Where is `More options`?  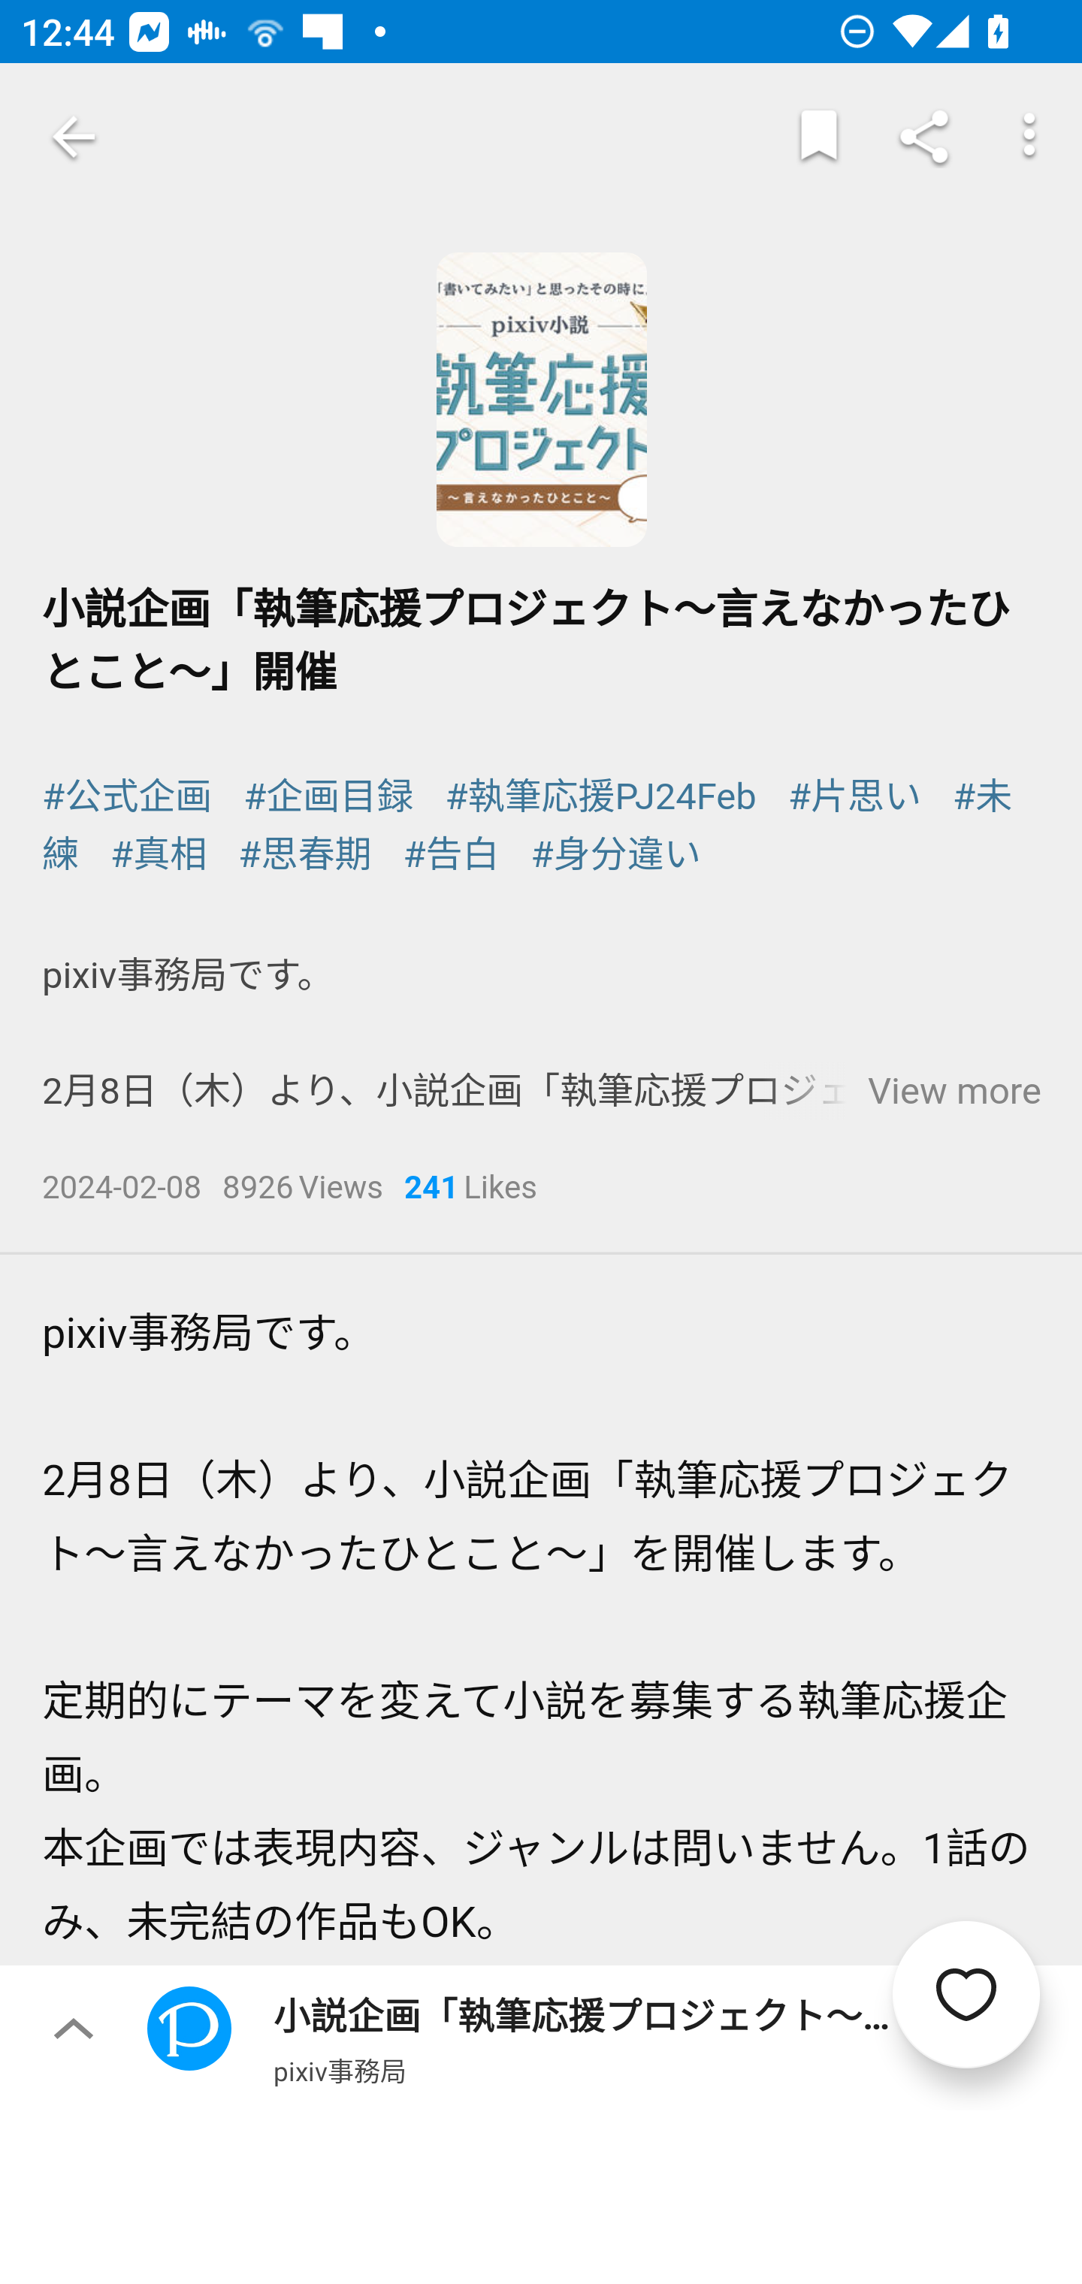 More options is located at coordinates (1029, 137).